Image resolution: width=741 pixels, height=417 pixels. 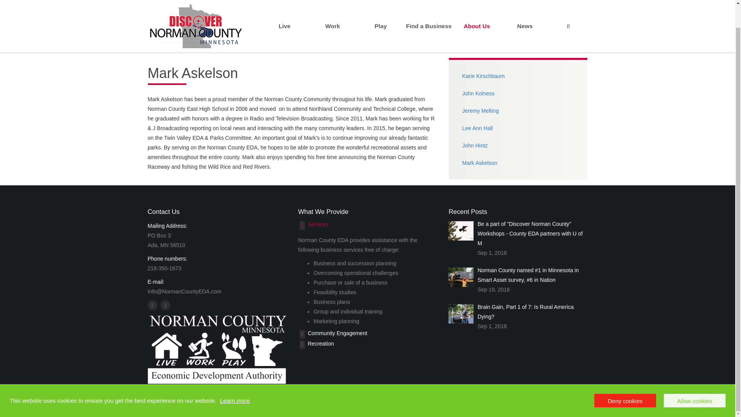 I want to click on News, so click(x=525, y=14).